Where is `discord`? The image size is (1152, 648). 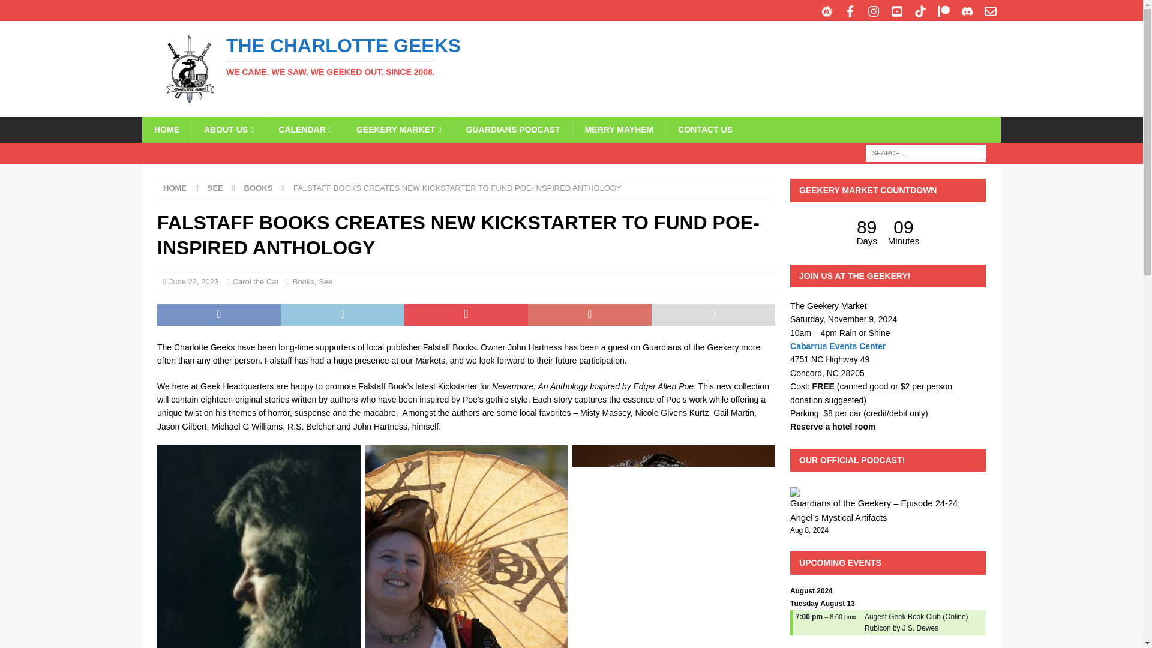
discord is located at coordinates (967, 11).